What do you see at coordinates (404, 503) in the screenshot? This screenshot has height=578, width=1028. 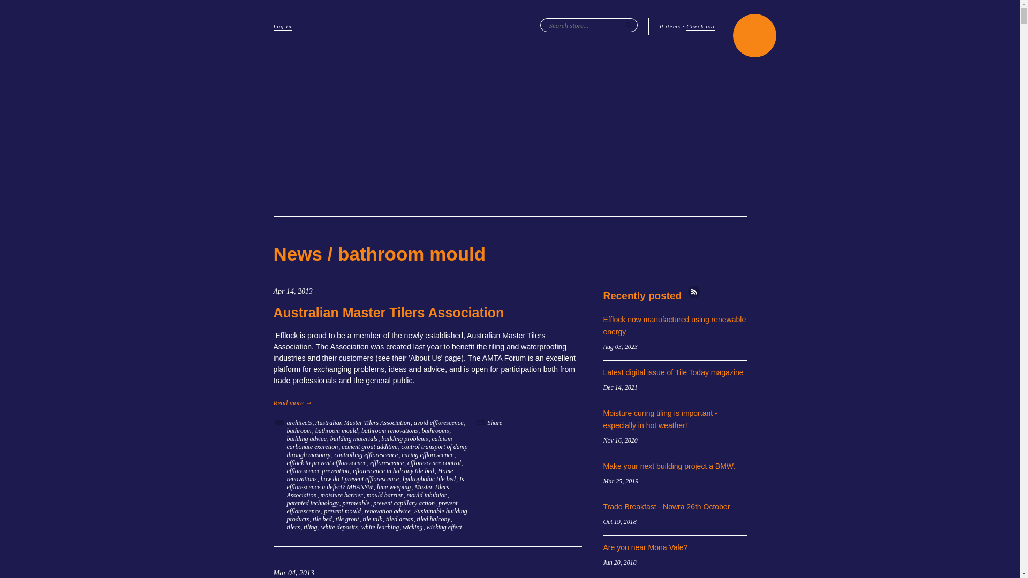 I see `prevent capillary action` at bounding box center [404, 503].